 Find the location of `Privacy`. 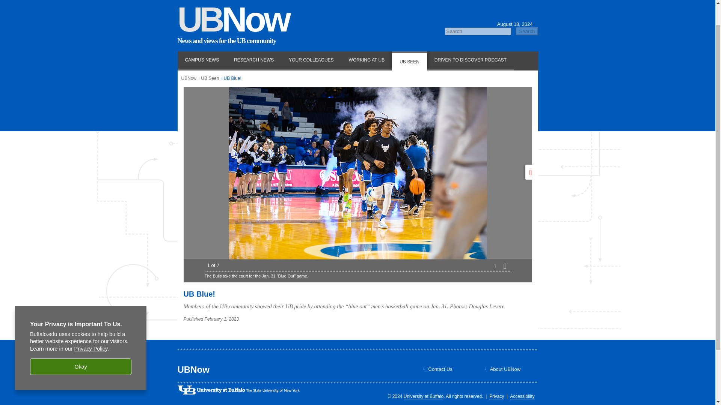

Privacy is located at coordinates (496, 396).